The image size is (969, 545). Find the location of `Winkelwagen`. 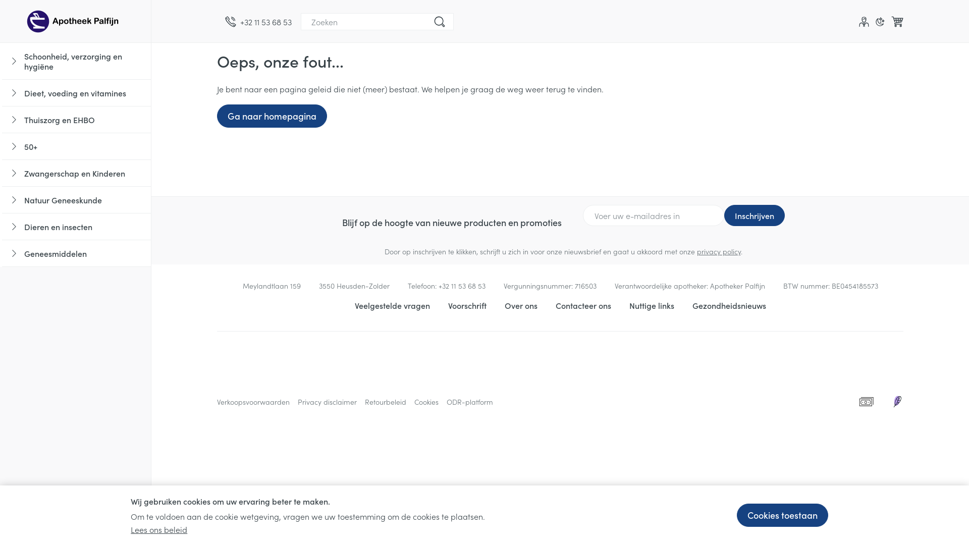

Winkelwagen is located at coordinates (897, 22).